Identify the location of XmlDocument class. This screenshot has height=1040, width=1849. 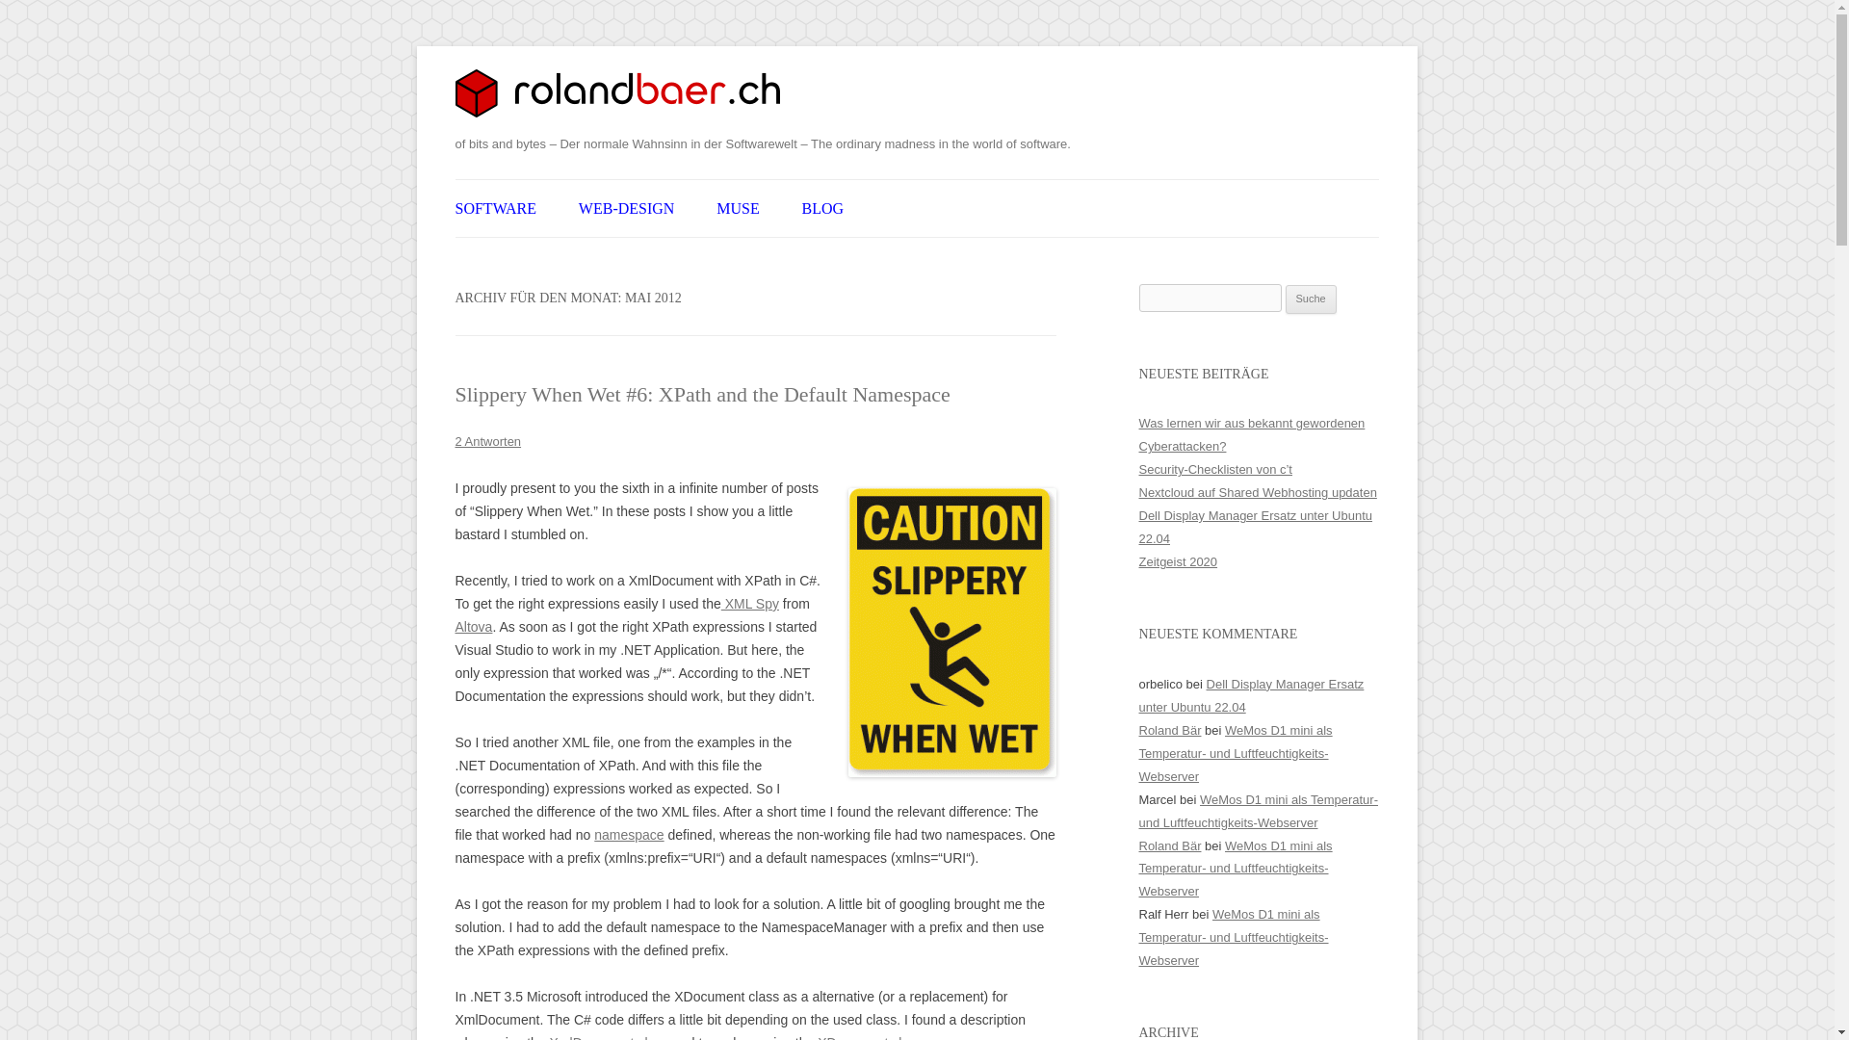
(609, 1037).